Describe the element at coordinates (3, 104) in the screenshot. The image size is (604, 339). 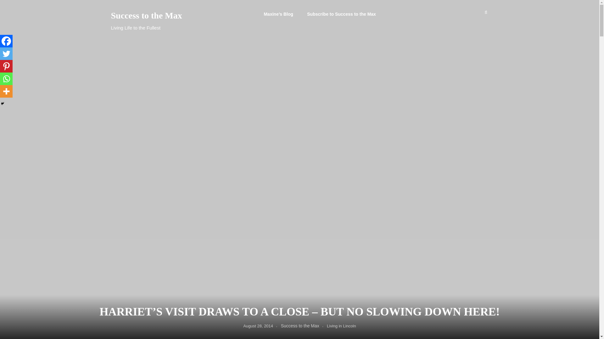
I see `Hide` at that location.